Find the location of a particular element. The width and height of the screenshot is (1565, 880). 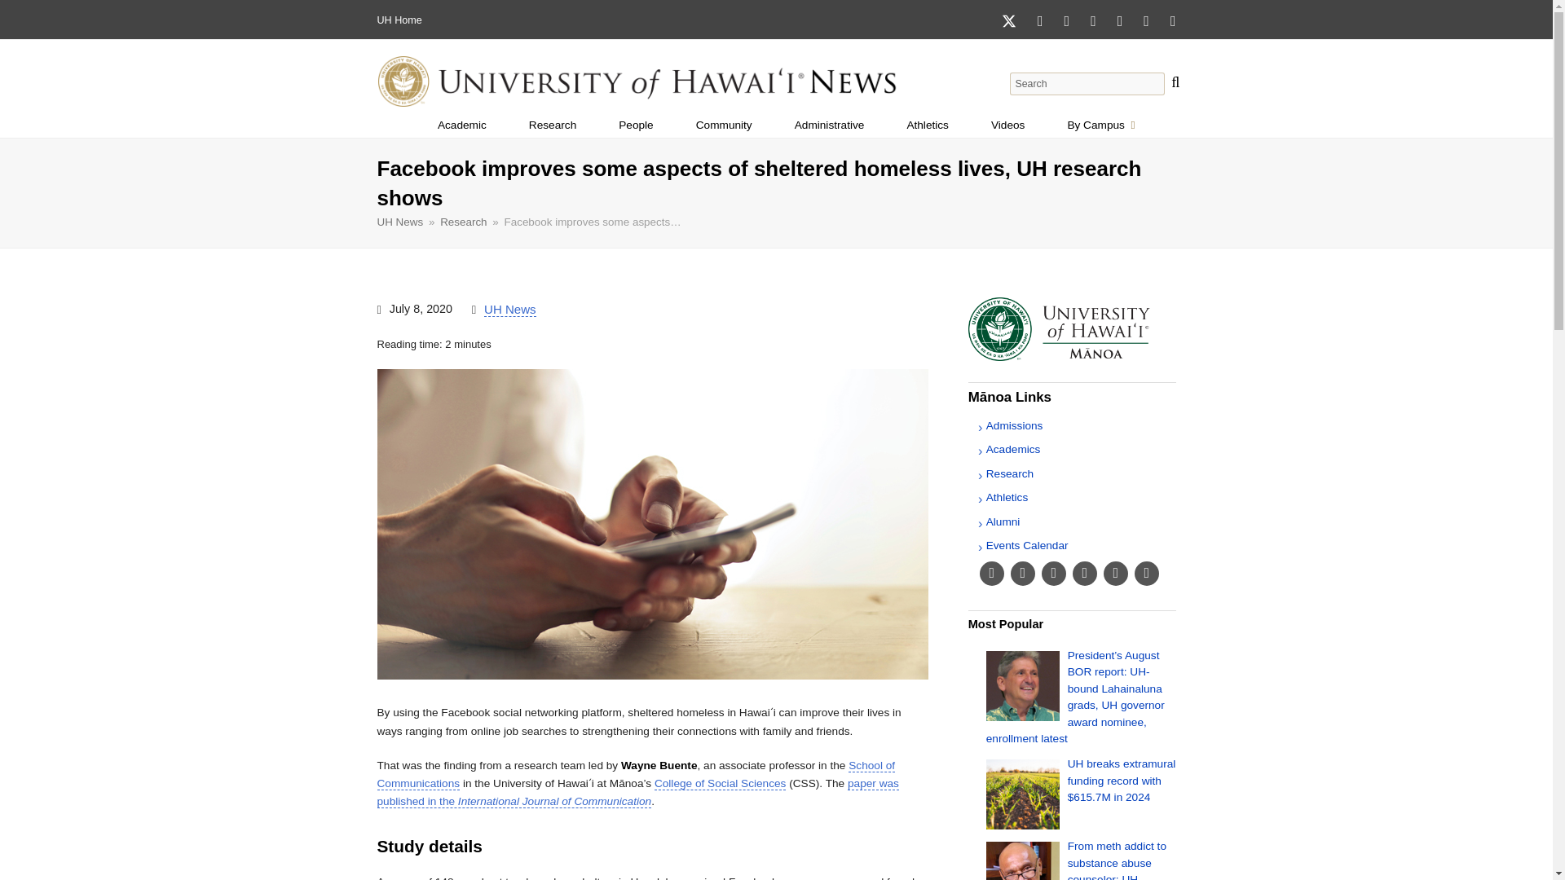

UH Home is located at coordinates (399, 20).